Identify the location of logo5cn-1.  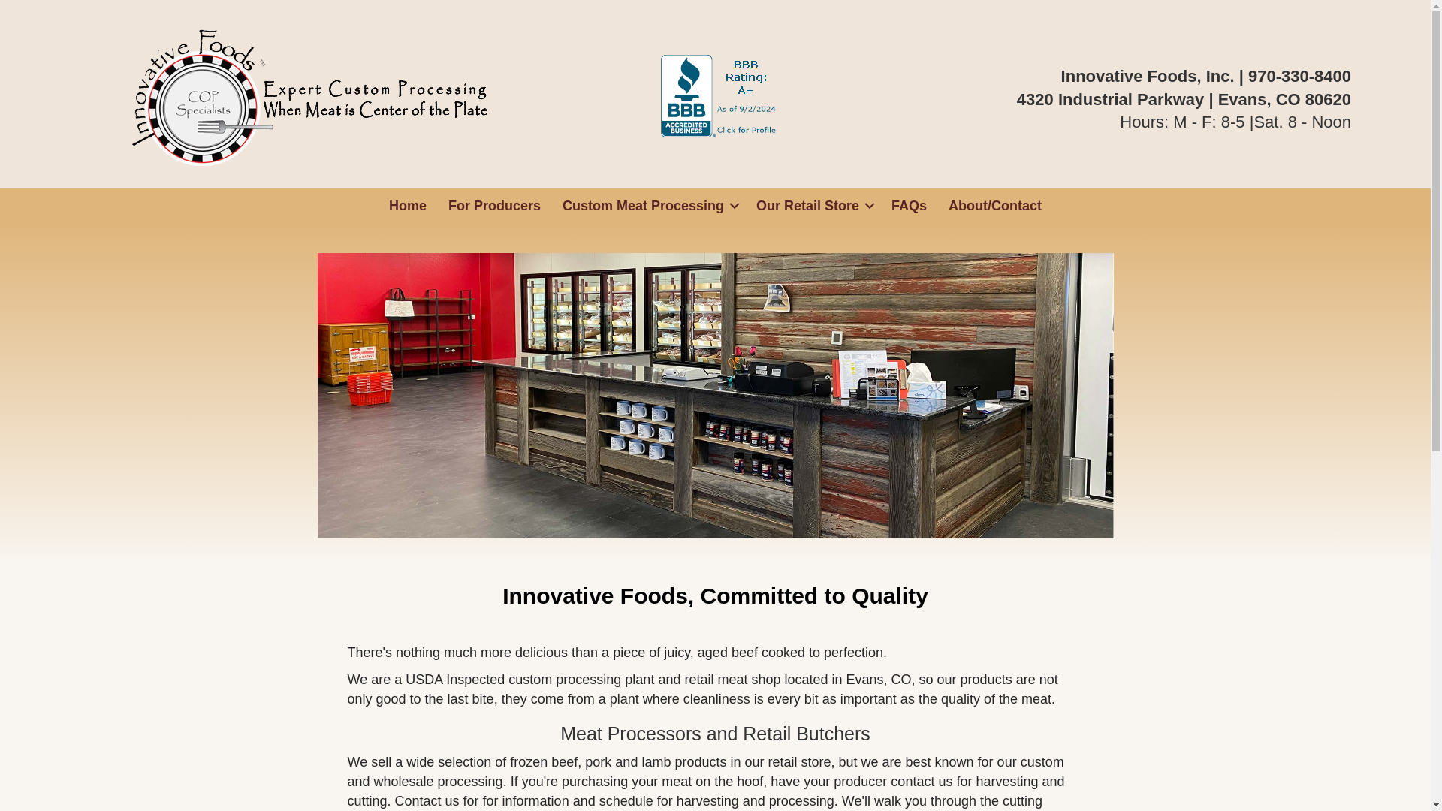
(318, 96).